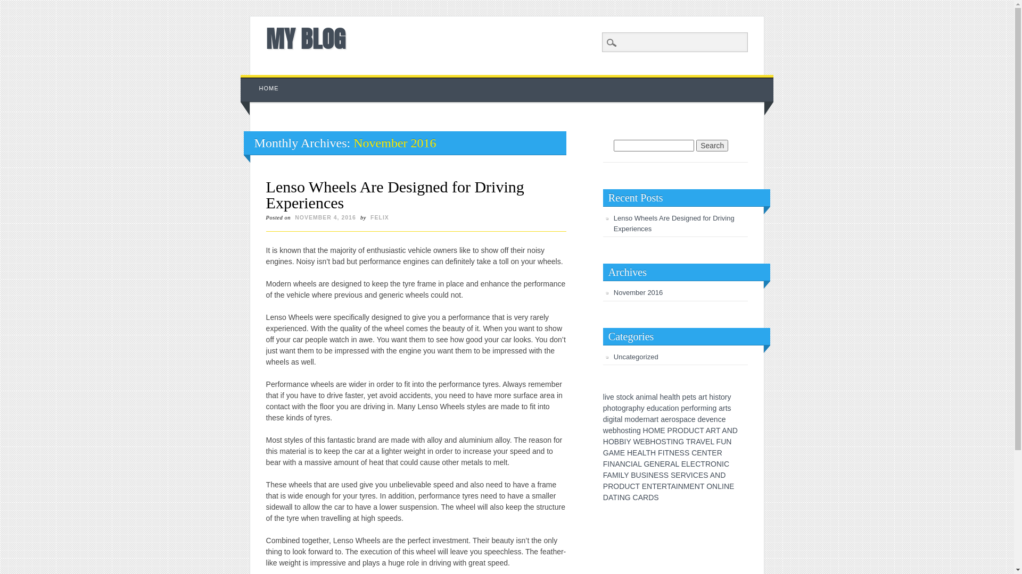 The height and width of the screenshot is (574, 1022). Describe the element at coordinates (670, 408) in the screenshot. I see `i` at that location.